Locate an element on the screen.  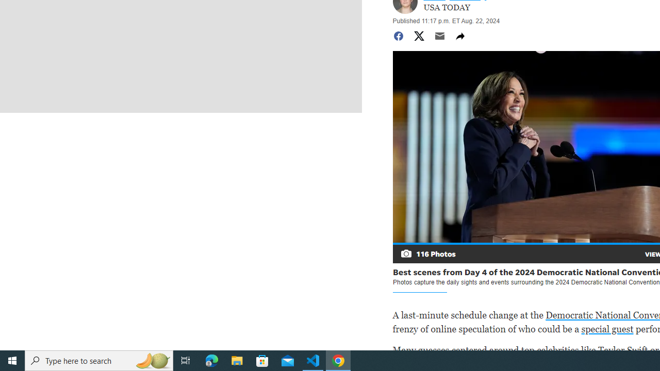
Share to Twitter is located at coordinates (419, 36).